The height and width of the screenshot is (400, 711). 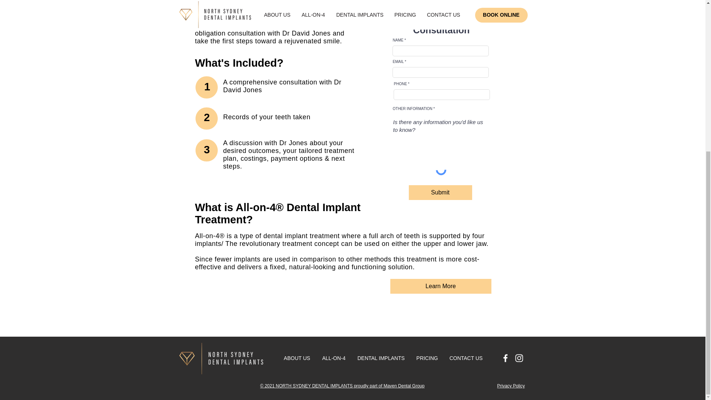 I want to click on DENTAL IMPLANTS, so click(x=381, y=358).